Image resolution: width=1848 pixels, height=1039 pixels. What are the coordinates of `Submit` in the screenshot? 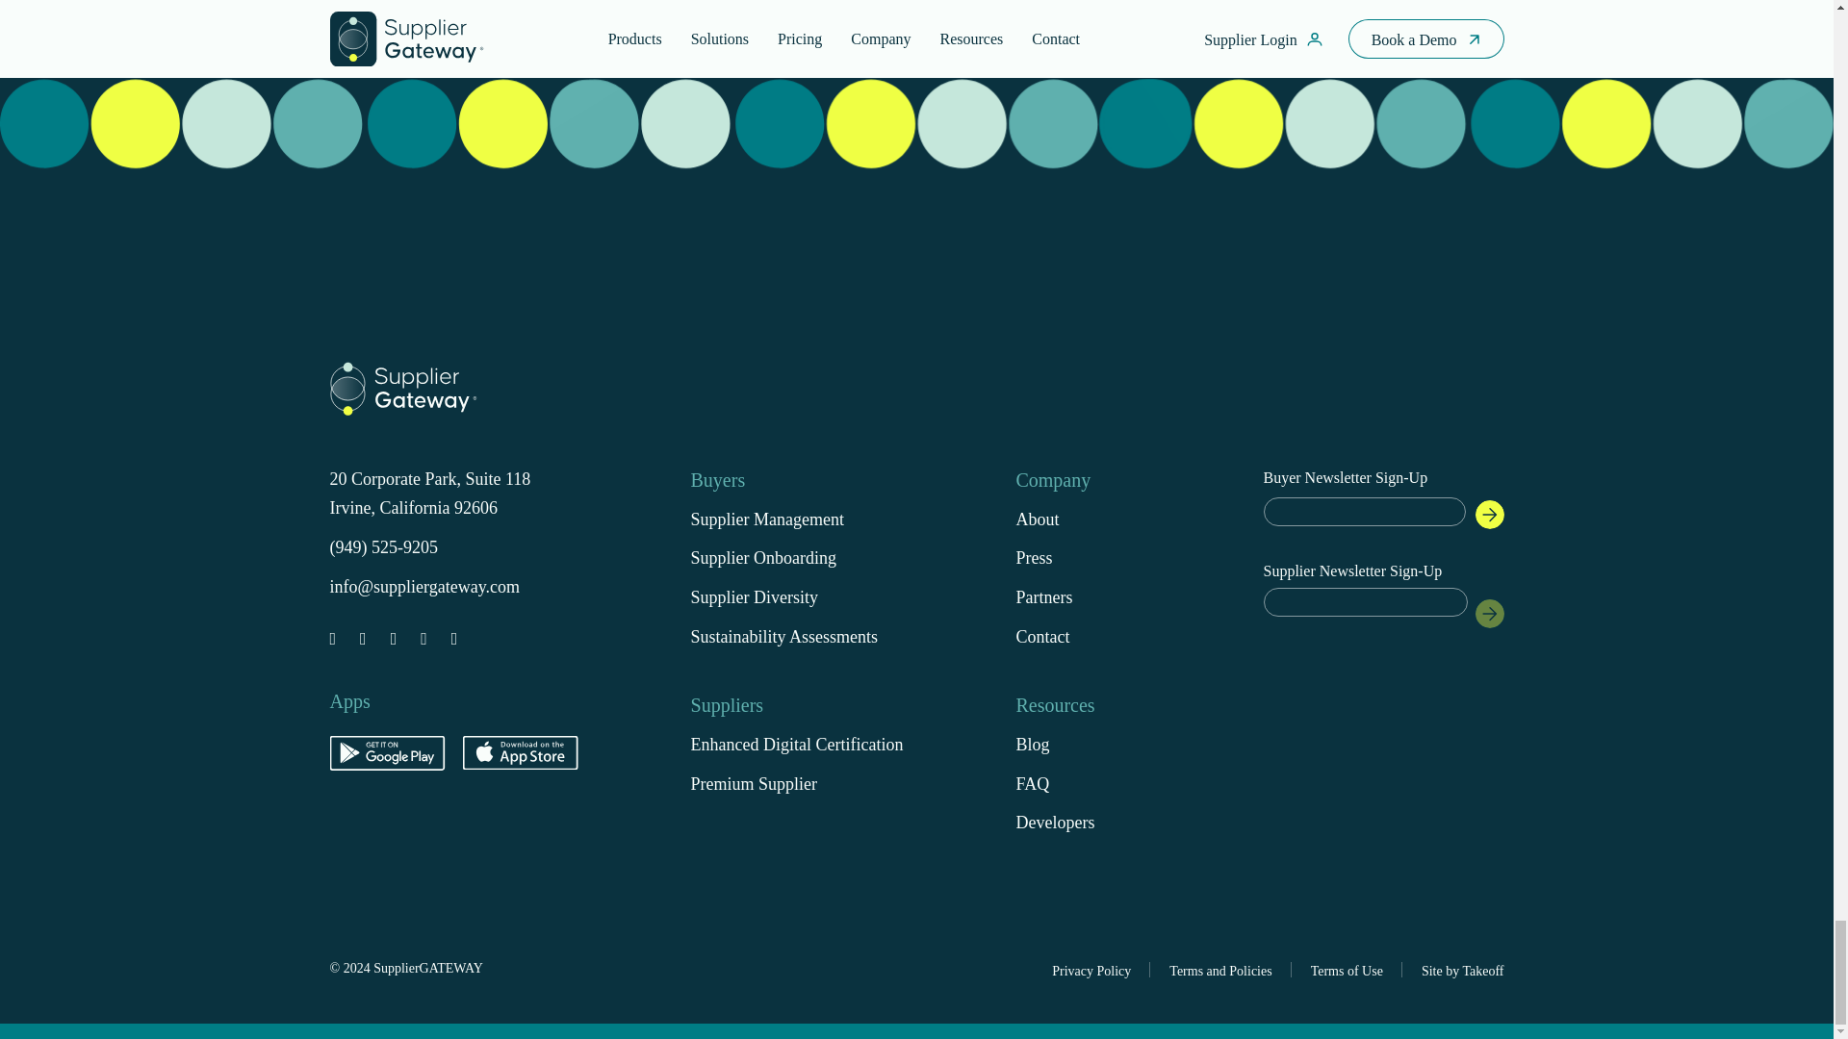 It's located at (1489, 514).